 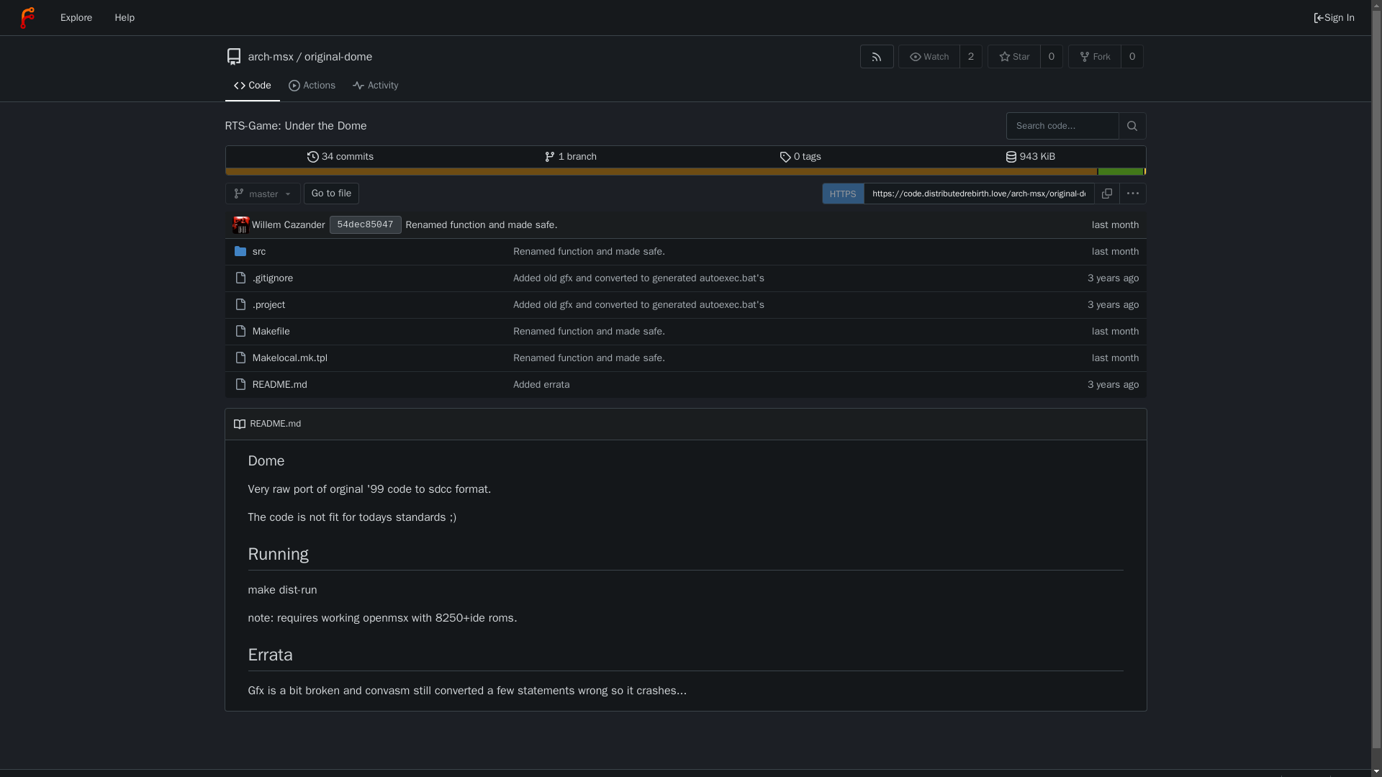 What do you see at coordinates (338, 56) in the screenshot?
I see `original-dome` at bounding box center [338, 56].